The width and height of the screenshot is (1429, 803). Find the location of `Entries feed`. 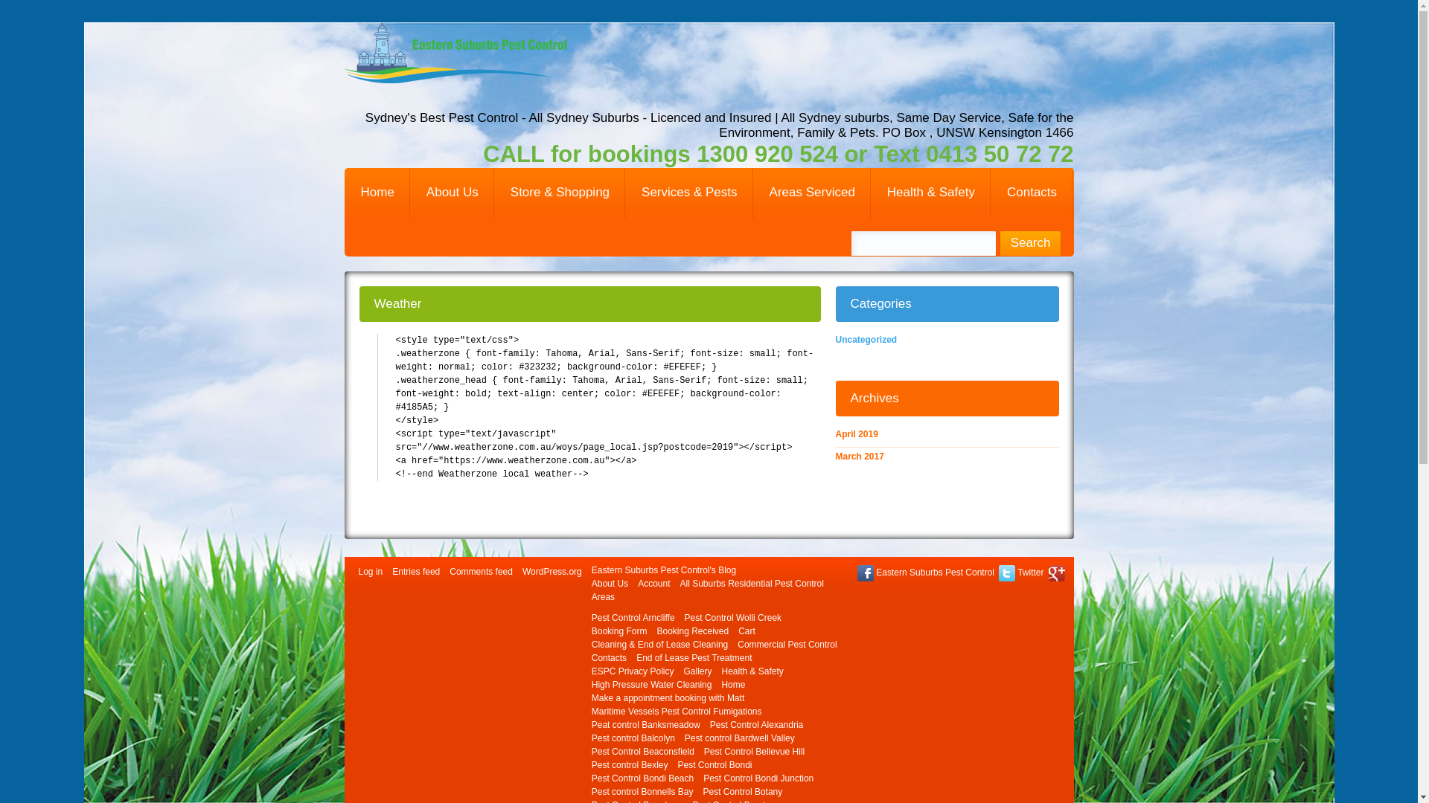

Entries feed is located at coordinates (416, 572).